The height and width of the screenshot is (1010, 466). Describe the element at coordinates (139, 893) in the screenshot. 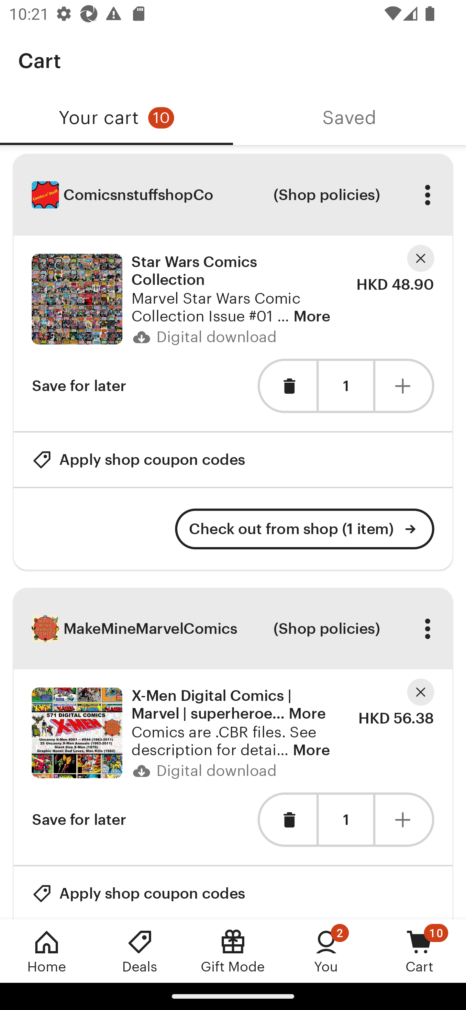

I see `Apply shop coupon codes` at that location.